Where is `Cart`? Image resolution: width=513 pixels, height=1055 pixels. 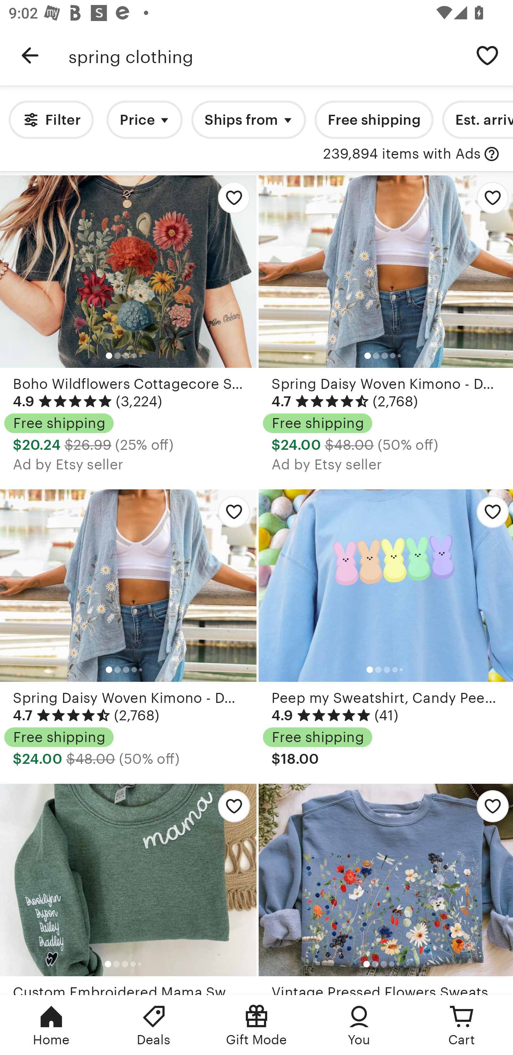
Cart is located at coordinates (462, 1025).